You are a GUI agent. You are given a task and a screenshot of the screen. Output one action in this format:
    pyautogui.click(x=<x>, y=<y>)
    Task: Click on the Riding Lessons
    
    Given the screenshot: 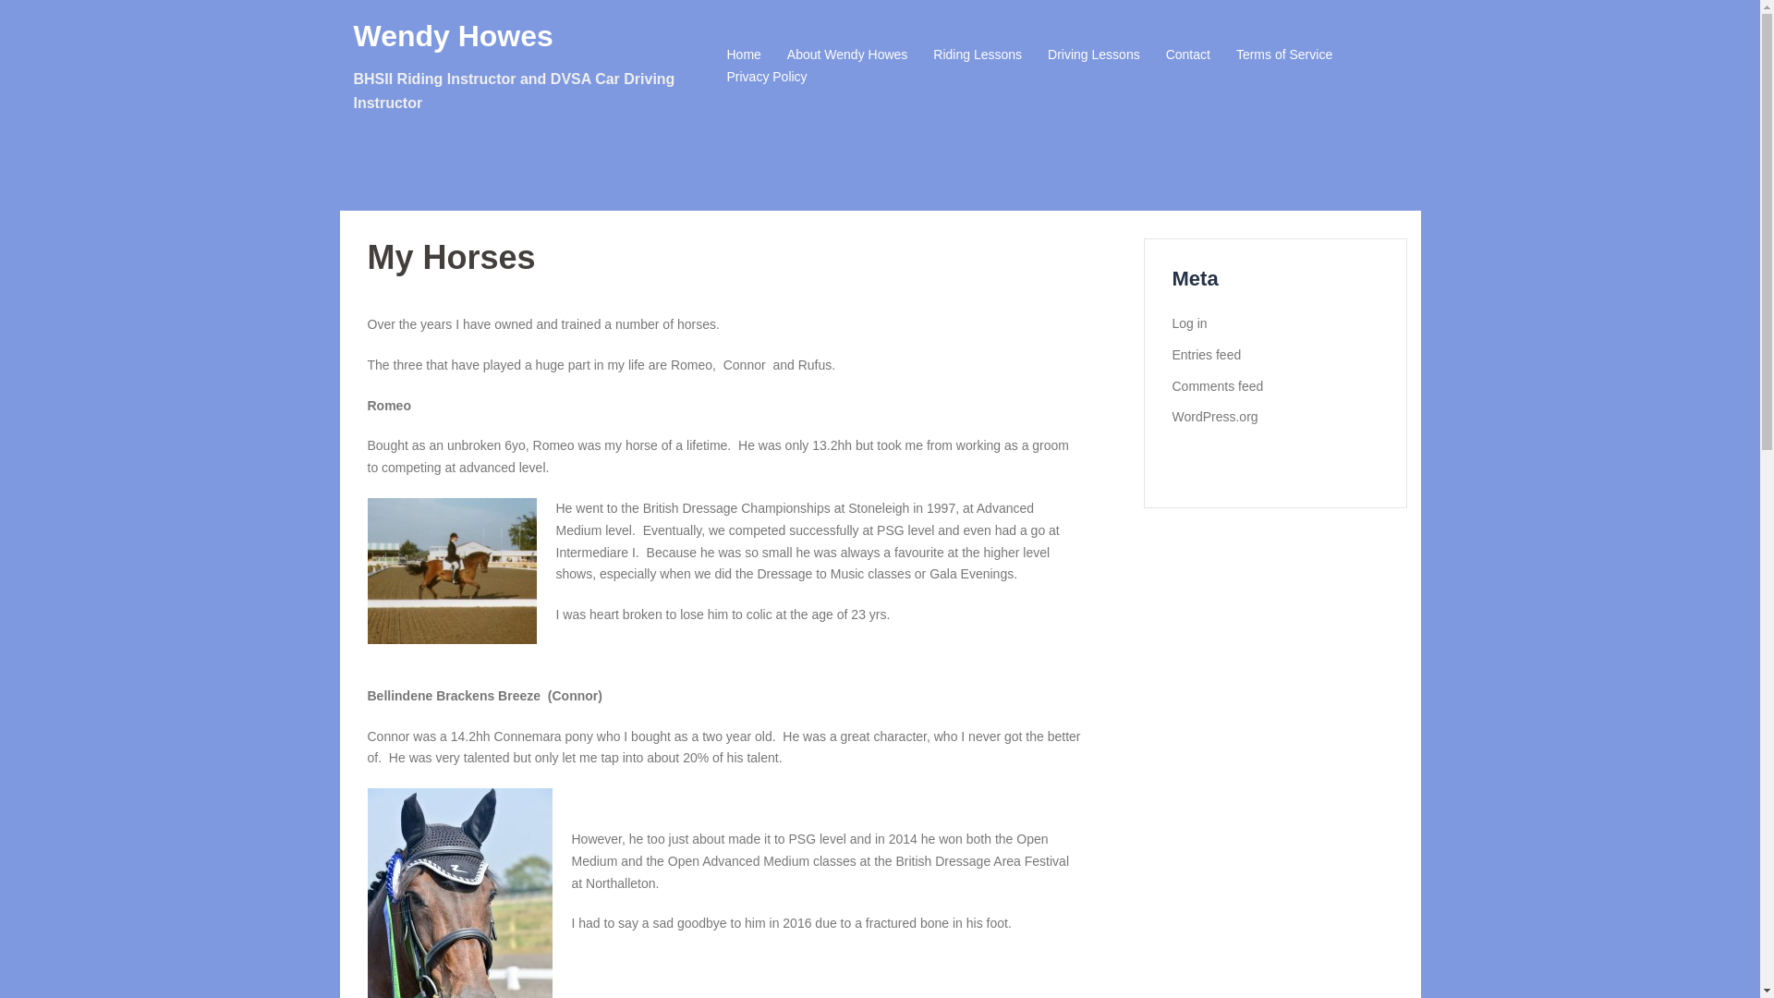 What is the action you would take?
    pyautogui.click(x=977, y=55)
    